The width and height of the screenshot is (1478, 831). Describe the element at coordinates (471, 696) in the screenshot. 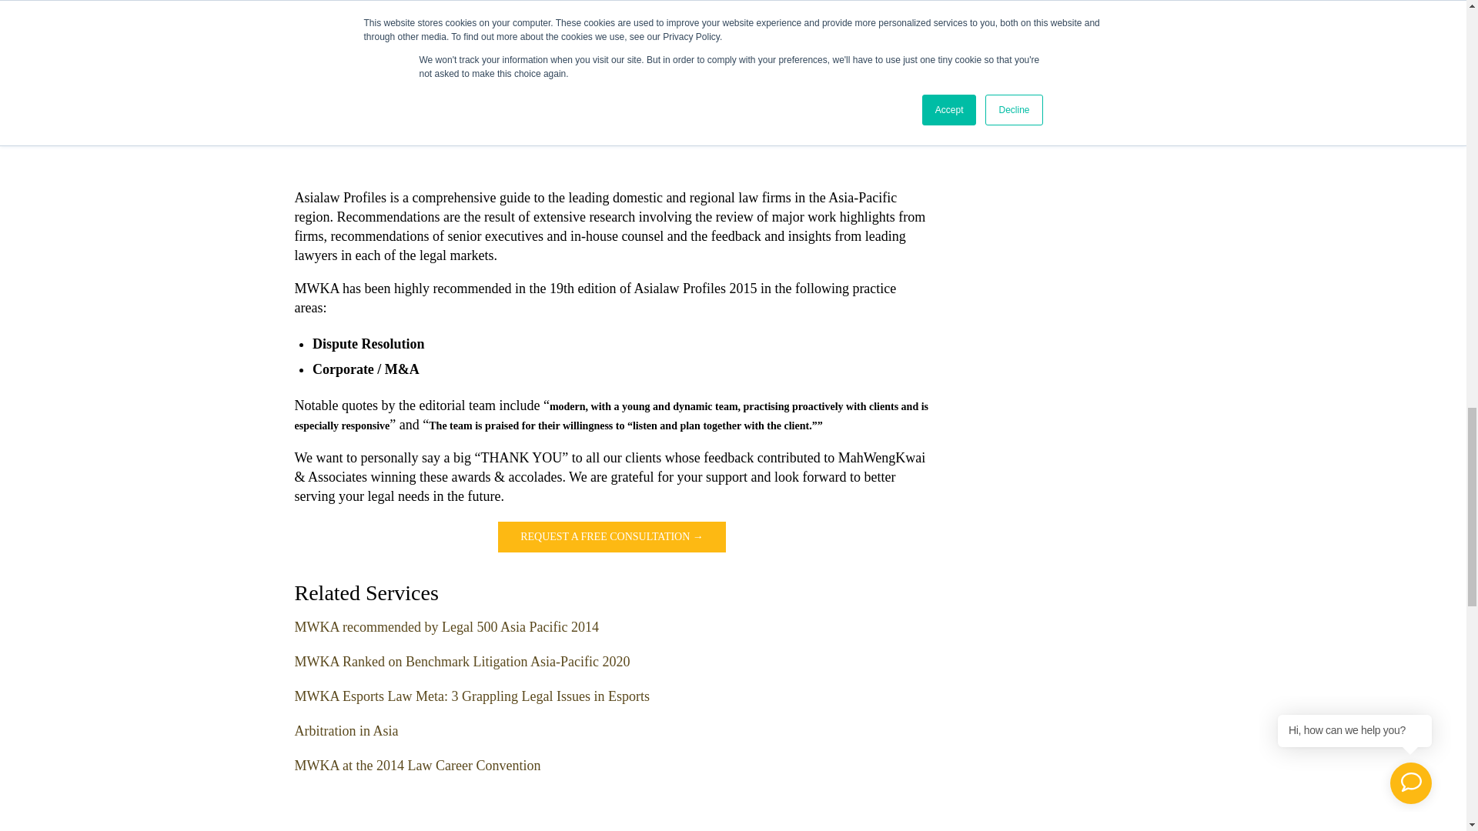

I see `MWKA Esports Law Meta: 3 Grappling Legal Issues in Esports` at that location.